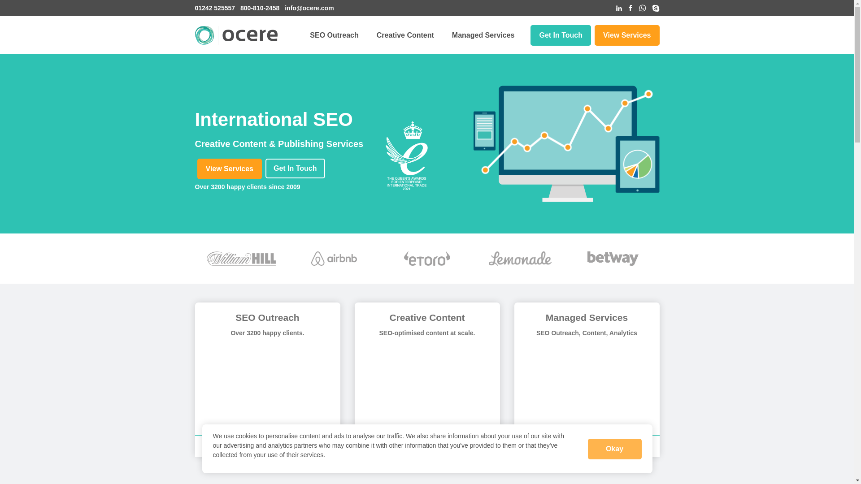  I want to click on 800-810-2458, so click(259, 8).